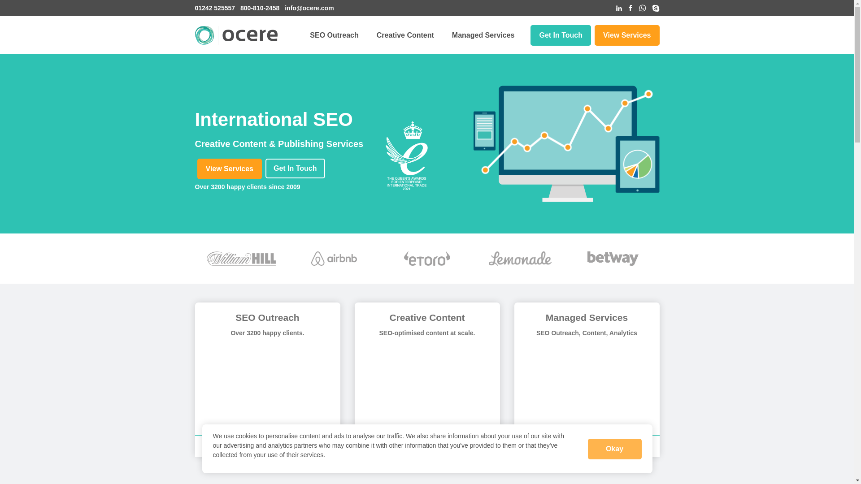  I want to click on 800-810-2458, so click(259, 8).